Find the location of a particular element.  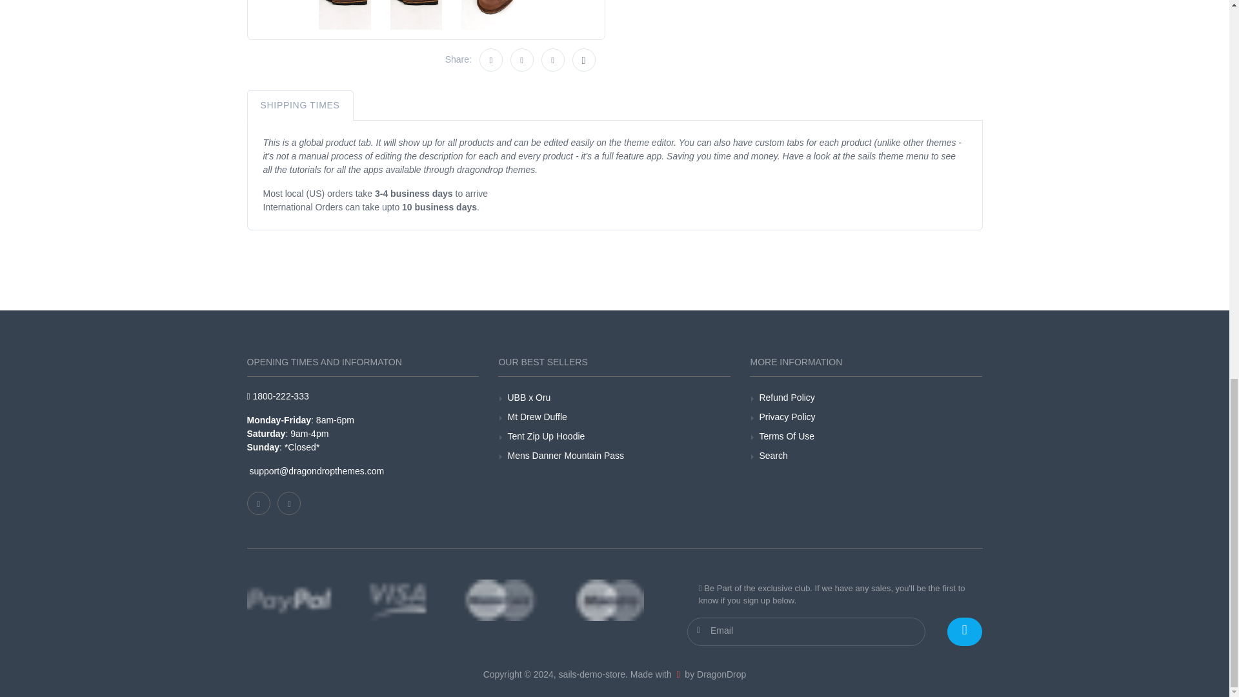

Share is located at coordinates (491, 59).